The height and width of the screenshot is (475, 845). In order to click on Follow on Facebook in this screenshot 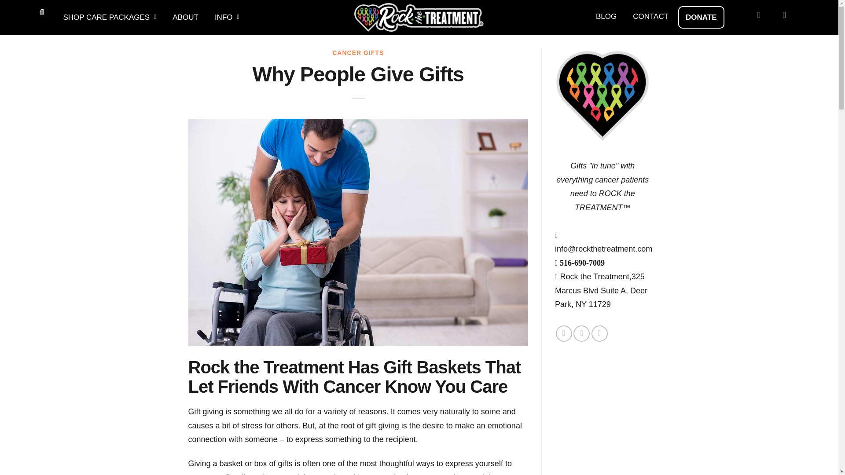, I will do `click(564, 333)`.